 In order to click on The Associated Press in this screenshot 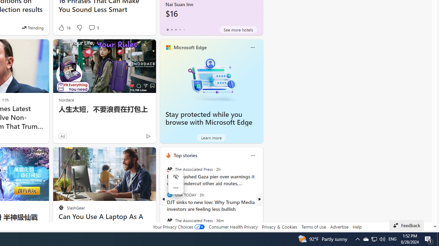, I will do `click(169, 220)`.